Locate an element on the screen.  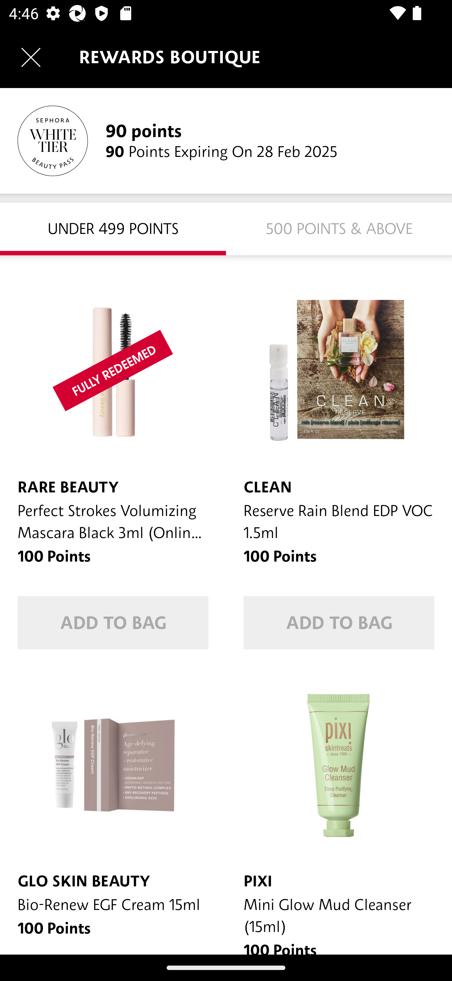
PIXI Mini Glow Mud Cleanser (15ml) 100 Points is located at coordinates (339, 811).